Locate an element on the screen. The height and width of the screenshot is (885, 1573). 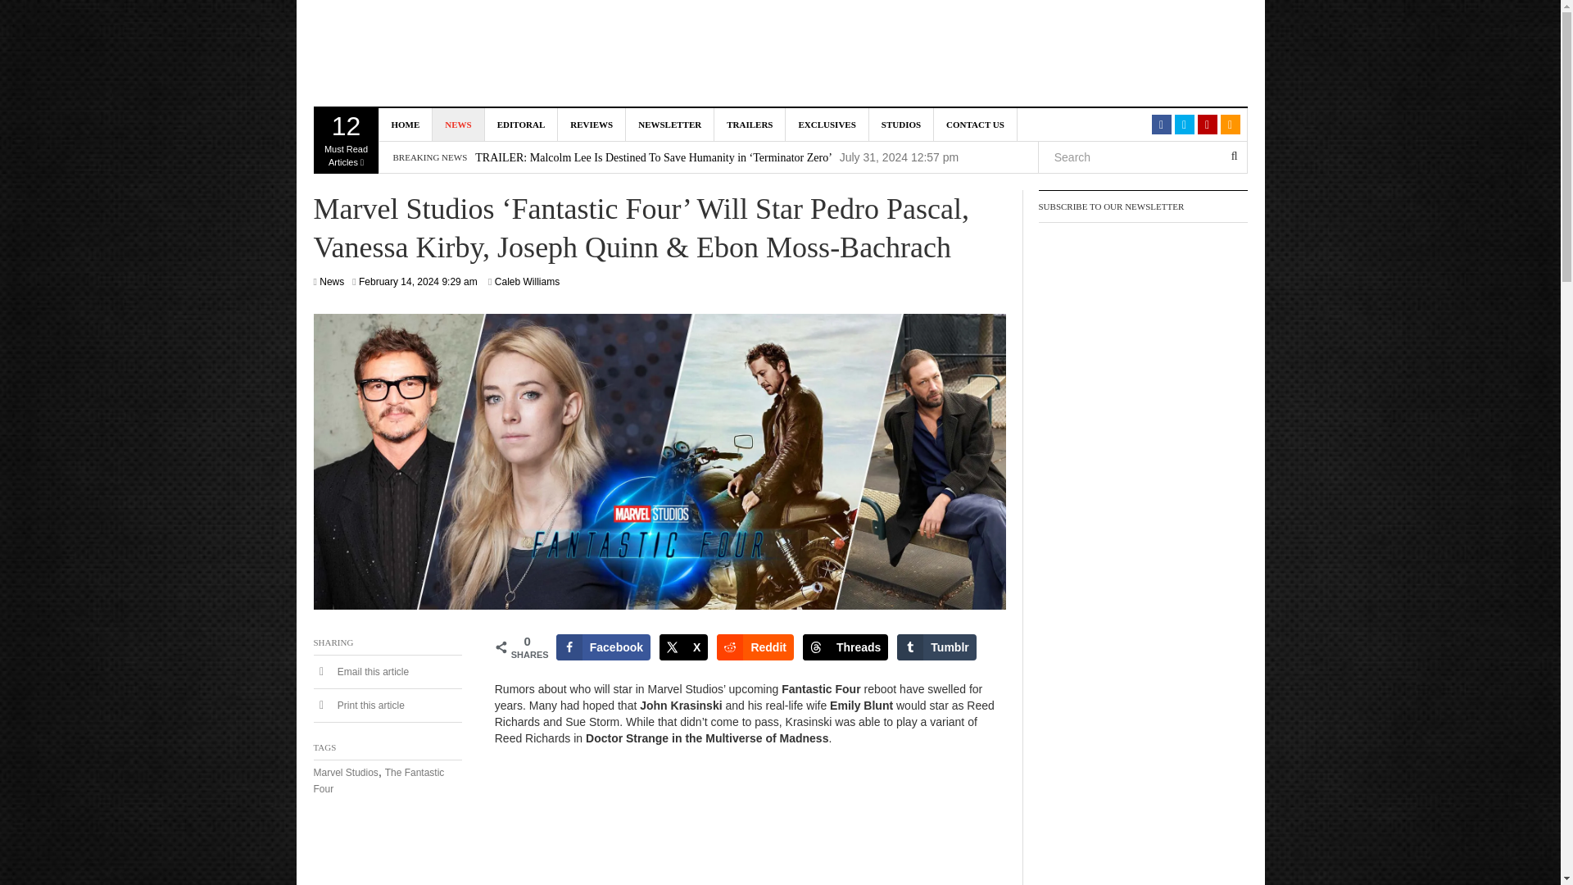
Share on Facebook is located at coordinates (457, 54).